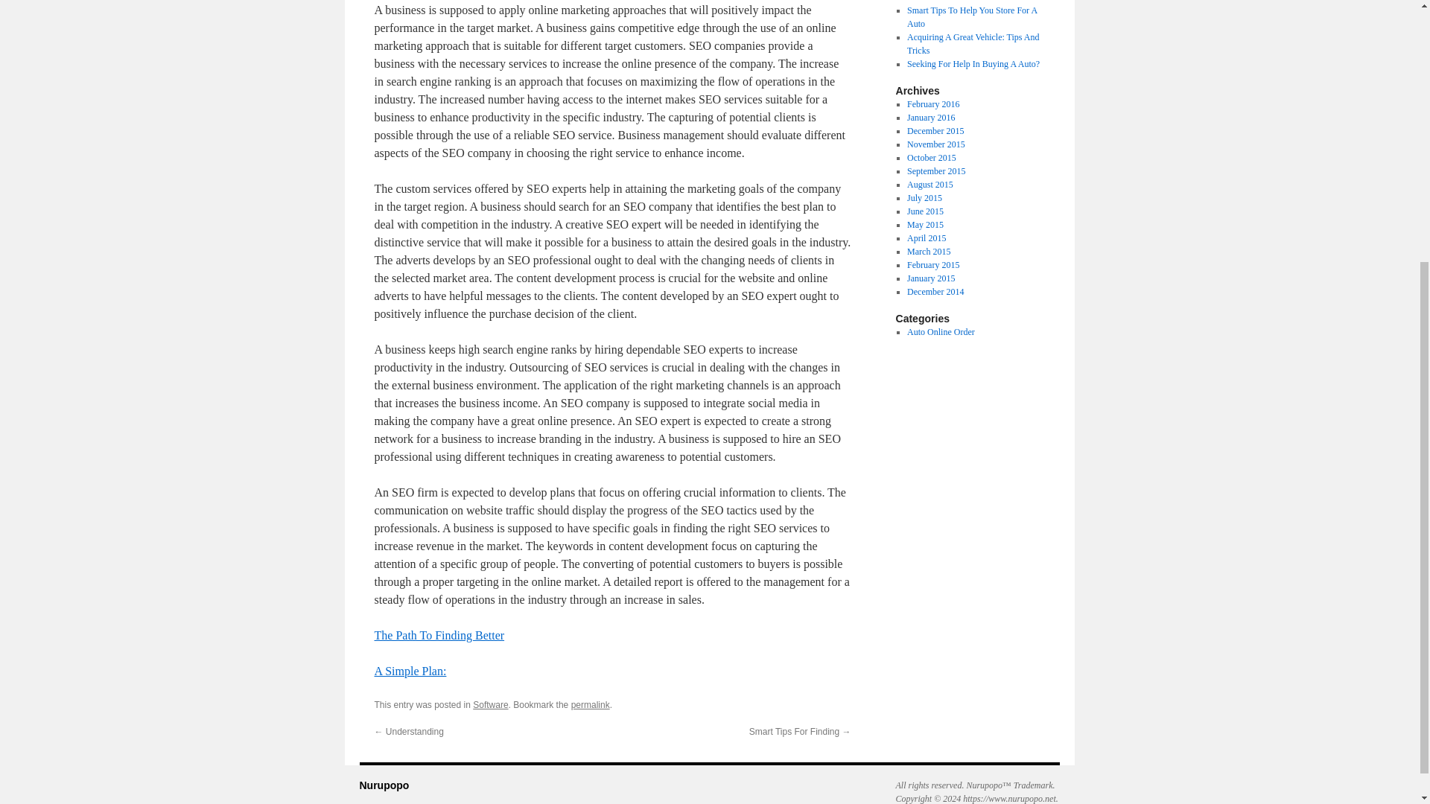 Image resolution: width=1430 pixels, height=804 pixels. What do you see at coordinates (439, 634) in the screenshot?
I see `The Path To Finding Better` at bounding box center [439, 634].